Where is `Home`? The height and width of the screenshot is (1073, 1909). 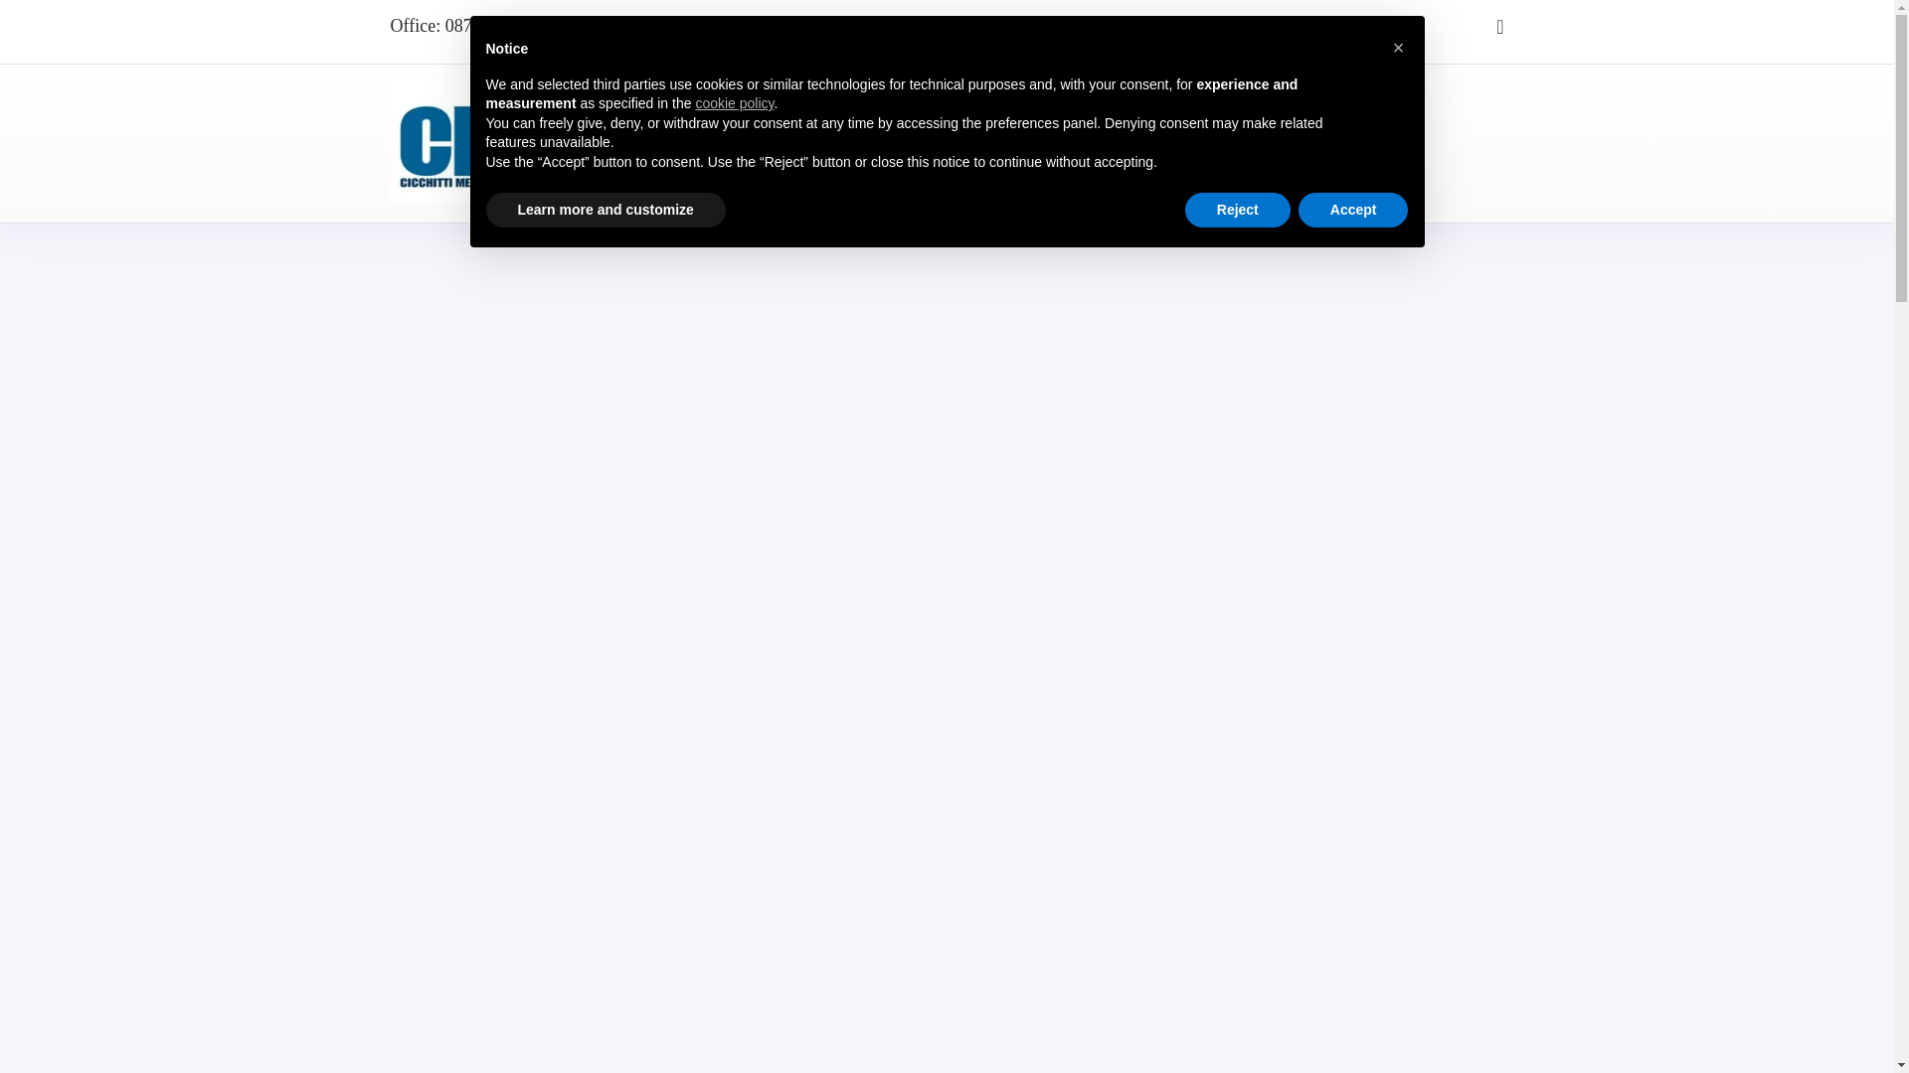 Home is located at coordinates (759, 143).